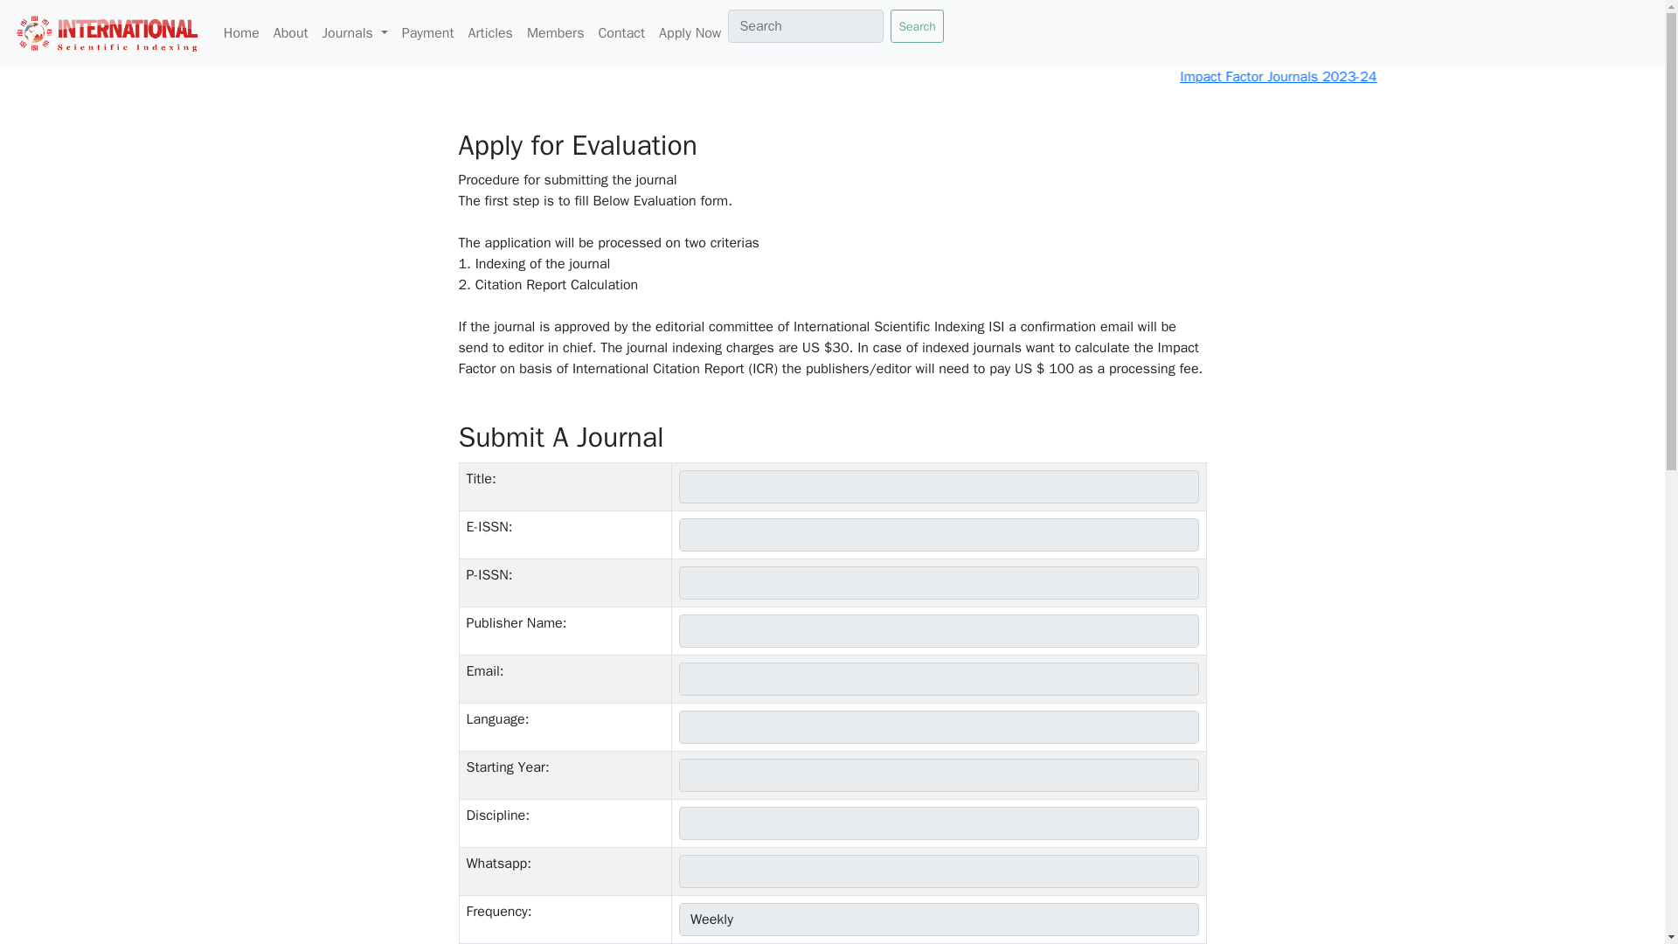 This screenshot has height=944, width=1678. What do you see at coordinates (355, 33) in the screenshot?
I see `Journals` at bounding box center [355, 33].